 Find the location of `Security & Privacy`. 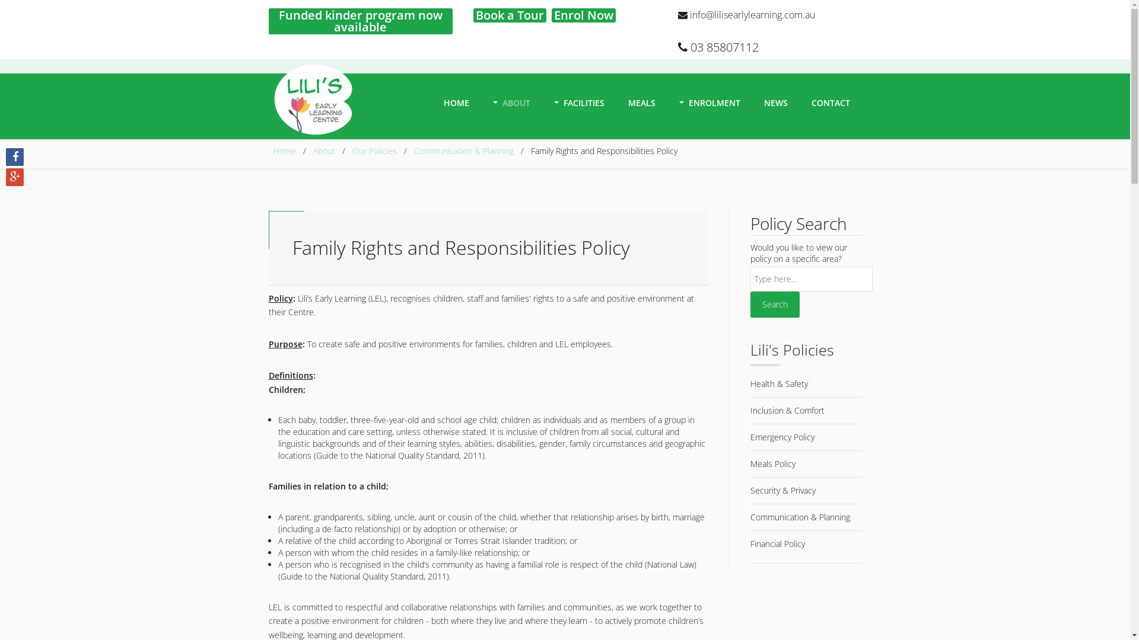

Security & Privacy is located at coordinates (783, 491).